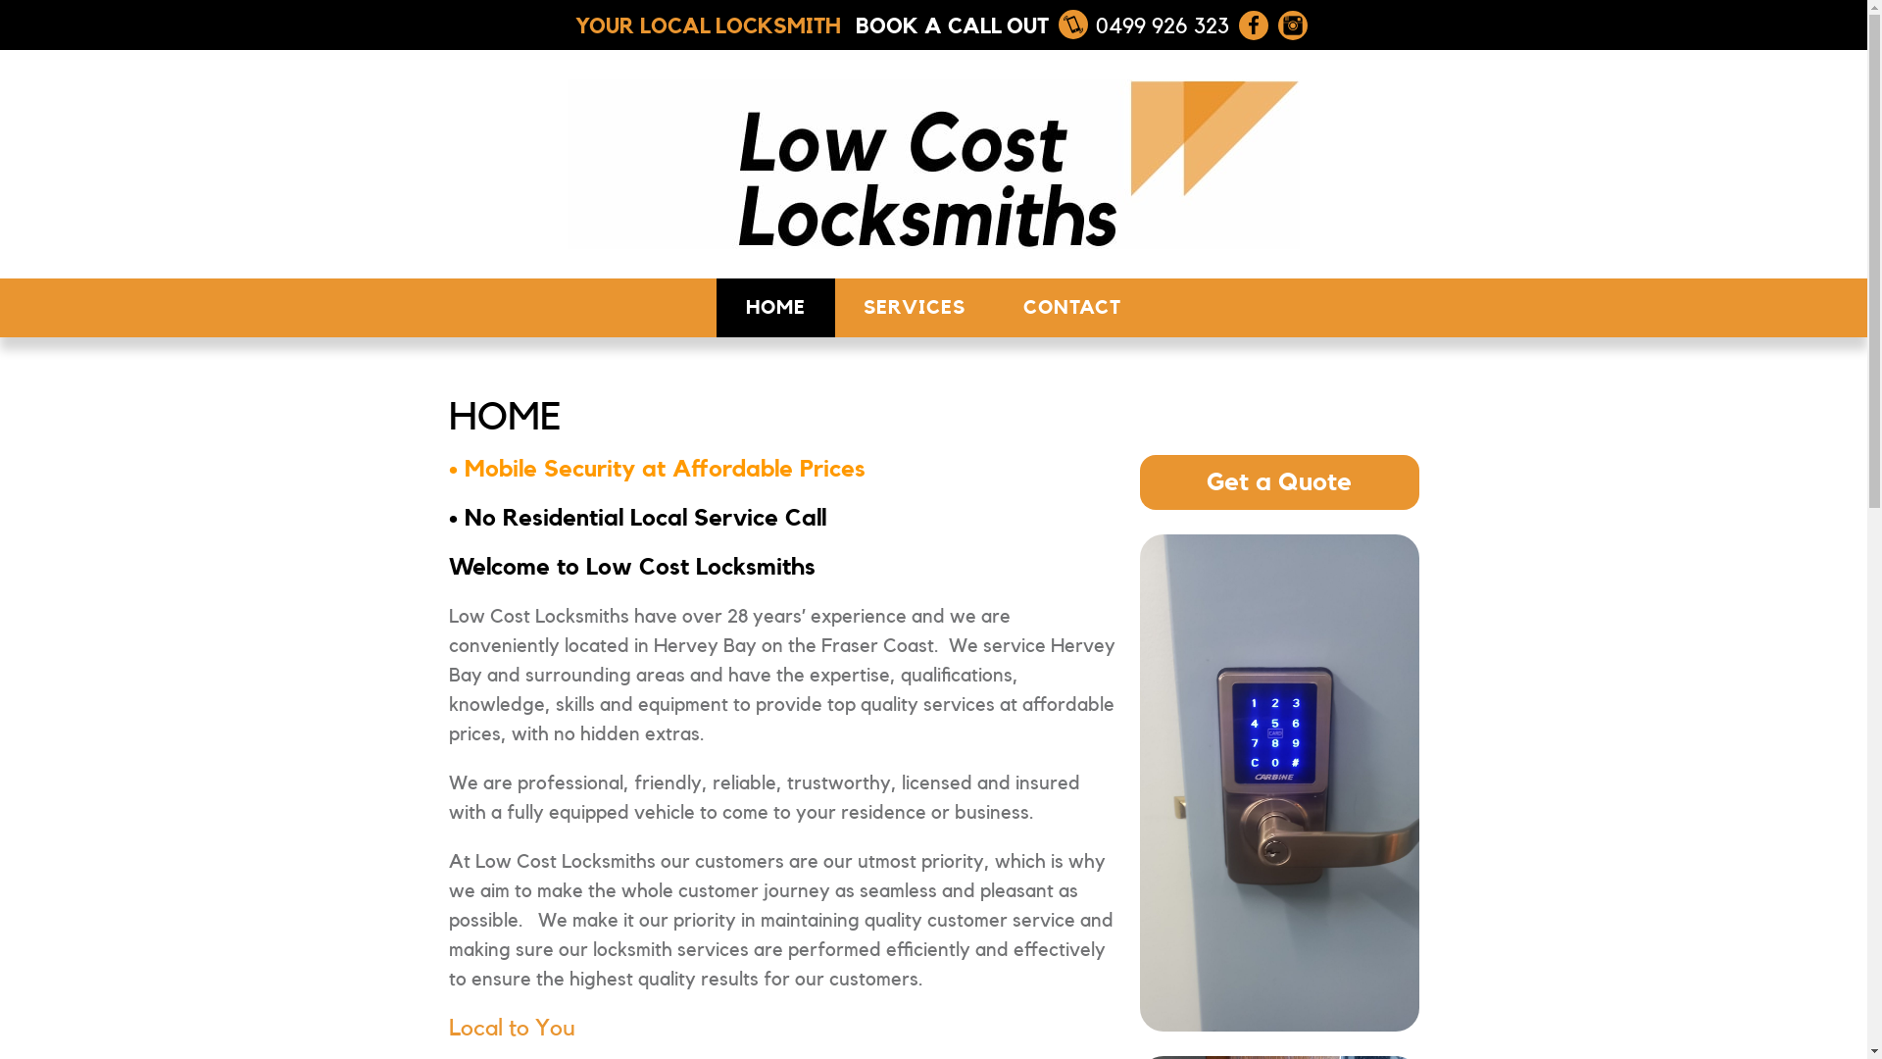  I want to click on 0499 926 323, so click(1144, 25).